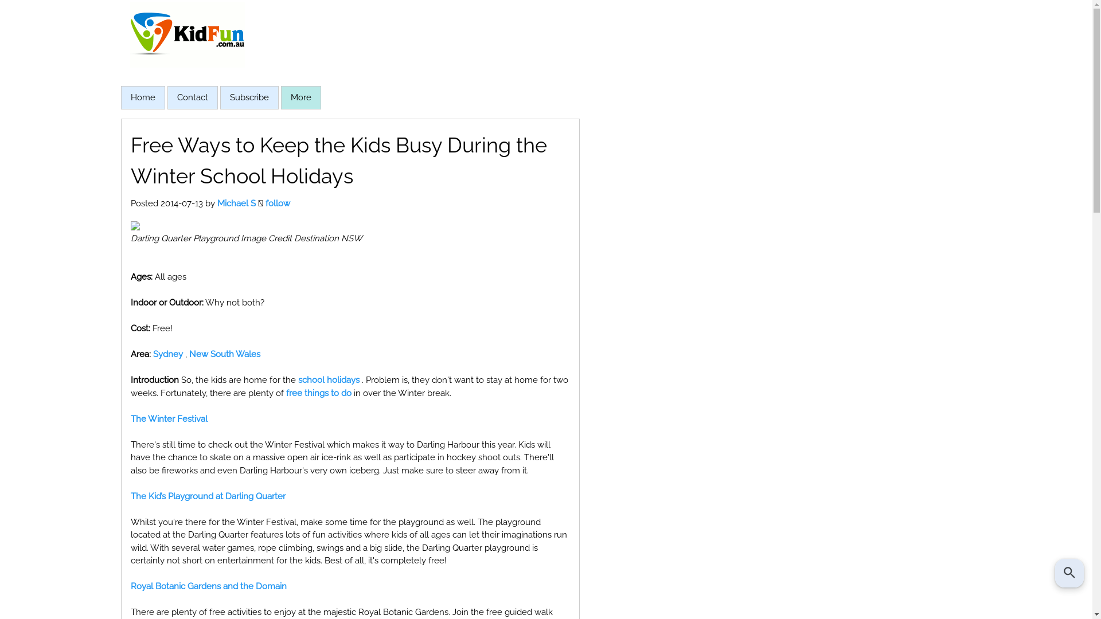 This screenshot has width=1101, height=619. I want to click on free things to do, so click(318, 393).